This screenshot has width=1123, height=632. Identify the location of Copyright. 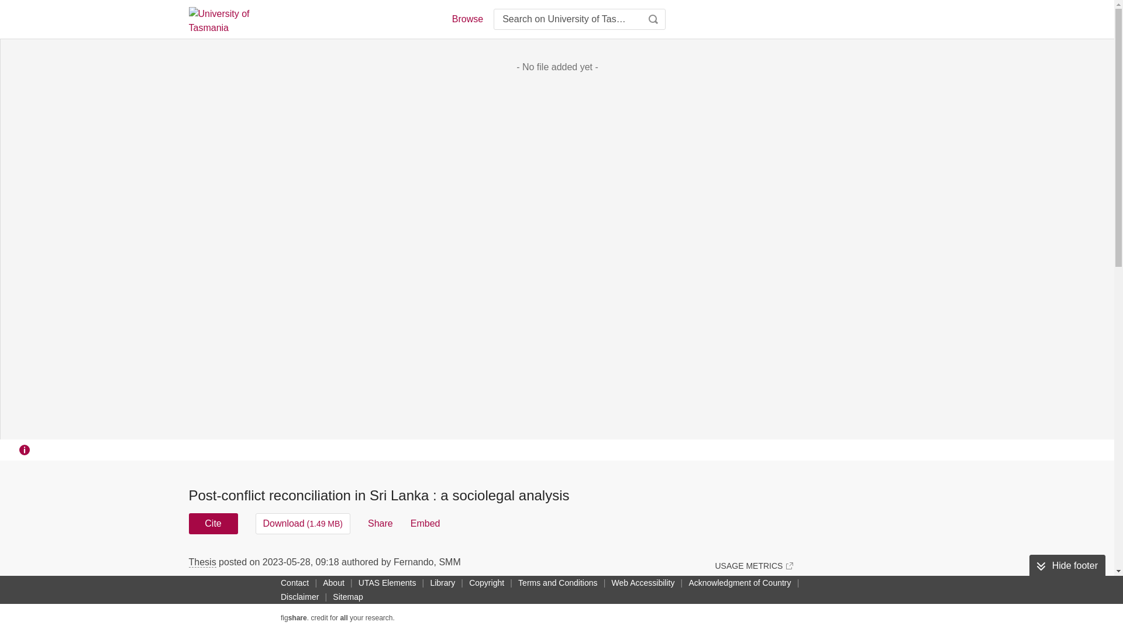
(487, 582).